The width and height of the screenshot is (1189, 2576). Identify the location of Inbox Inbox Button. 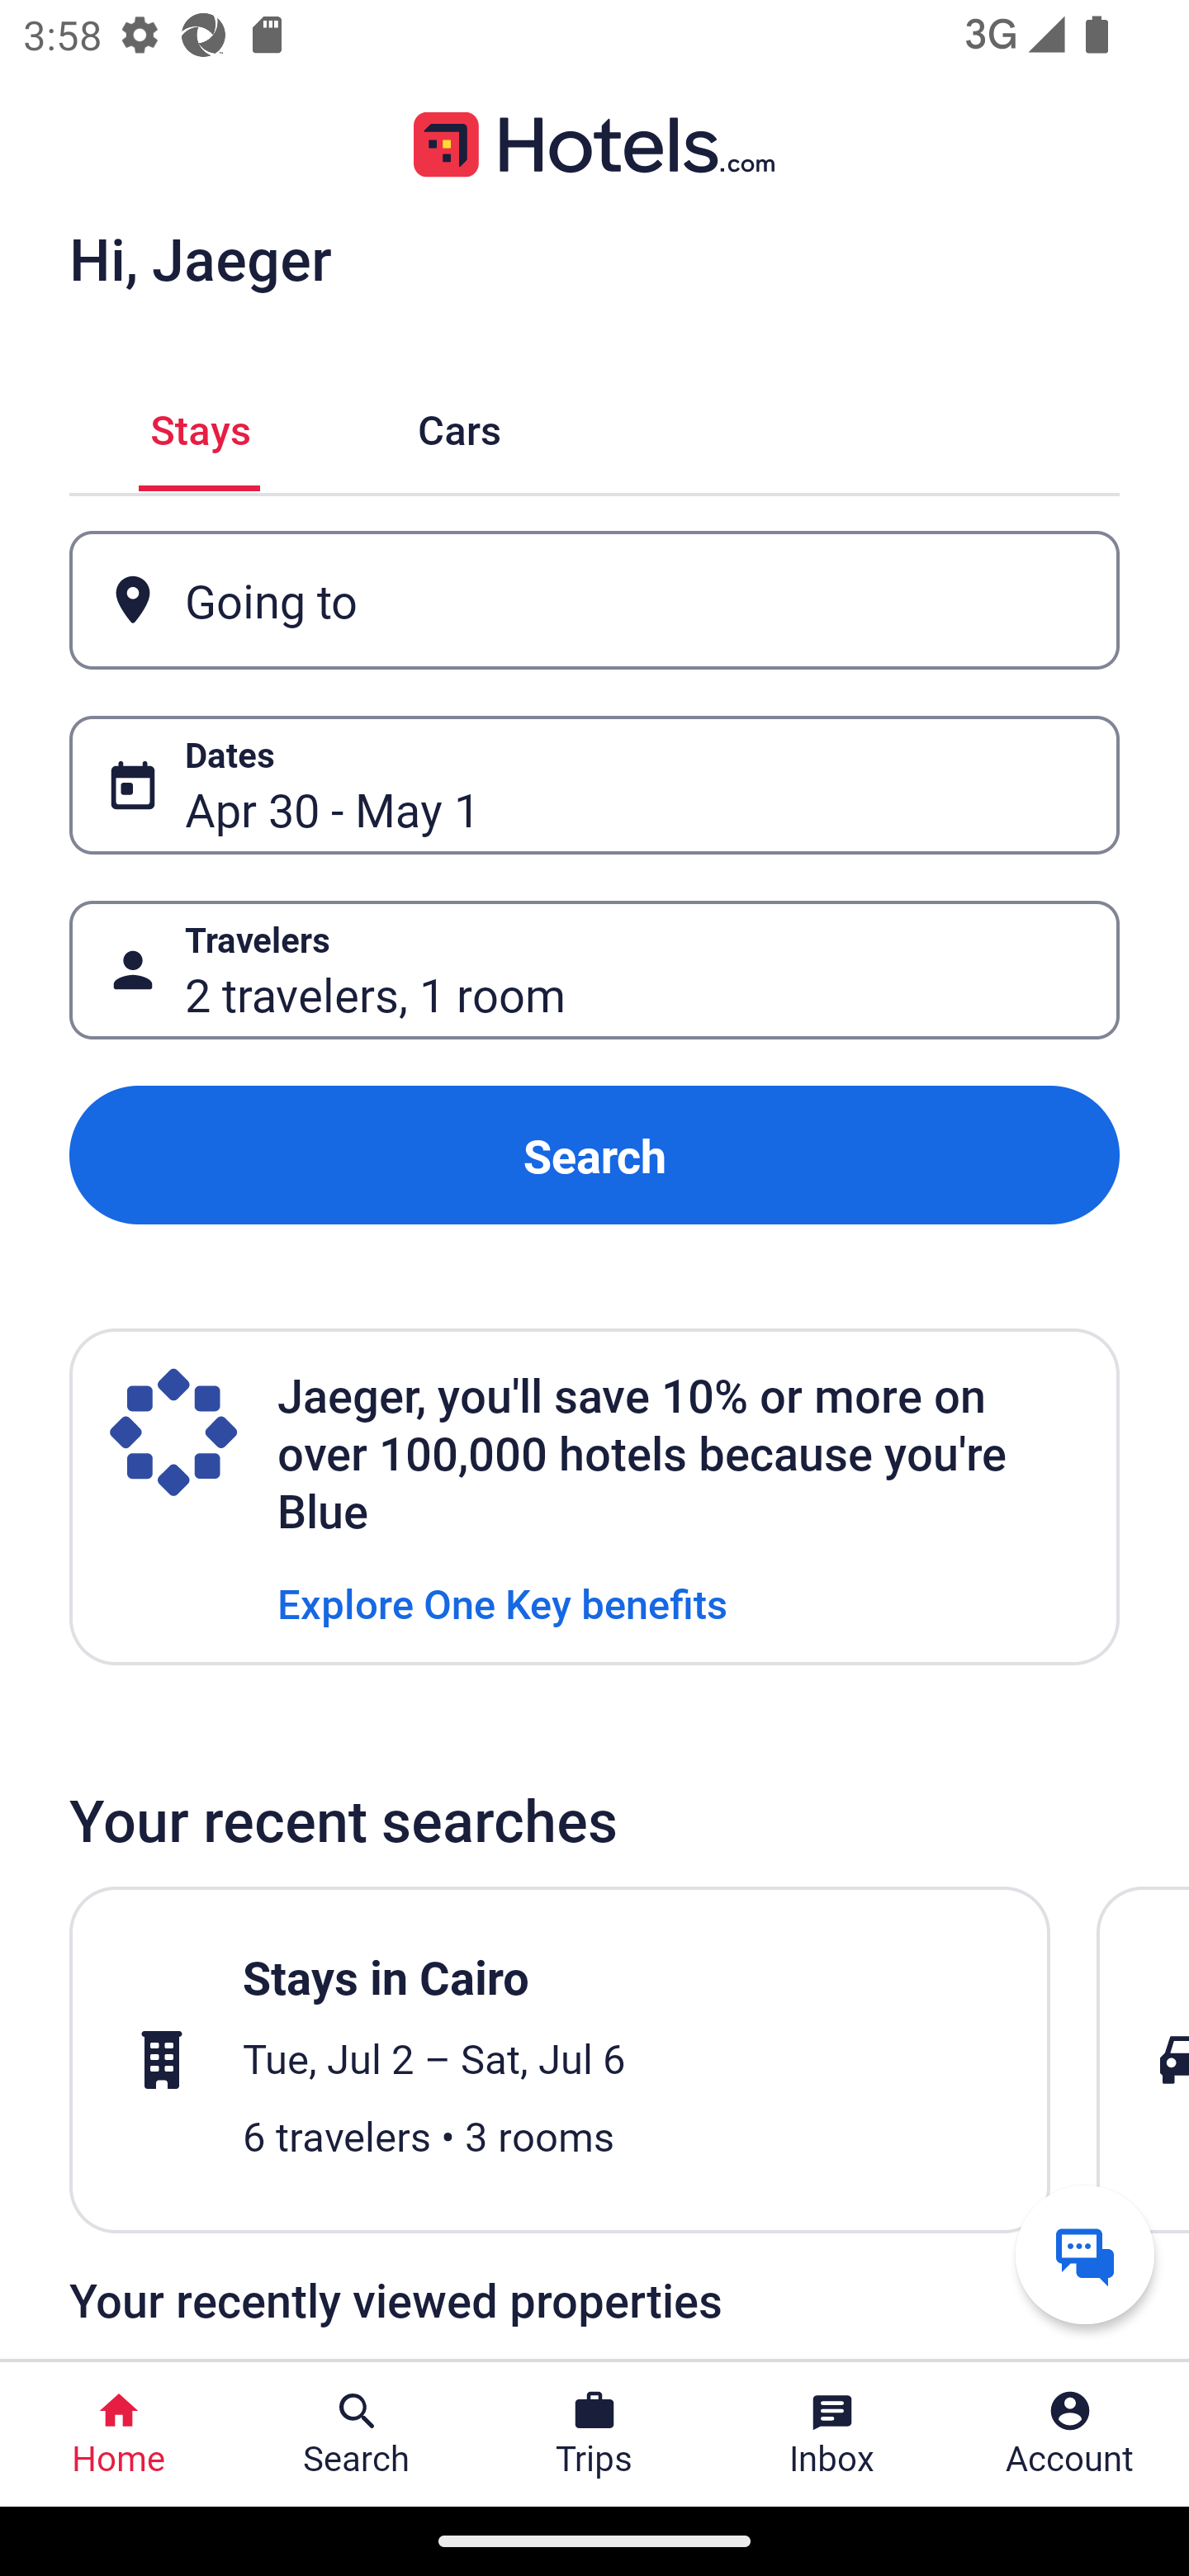
(832, 2434).